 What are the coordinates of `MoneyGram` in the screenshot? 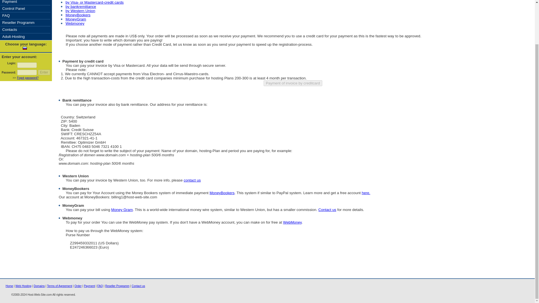 It's located at (75, 19).